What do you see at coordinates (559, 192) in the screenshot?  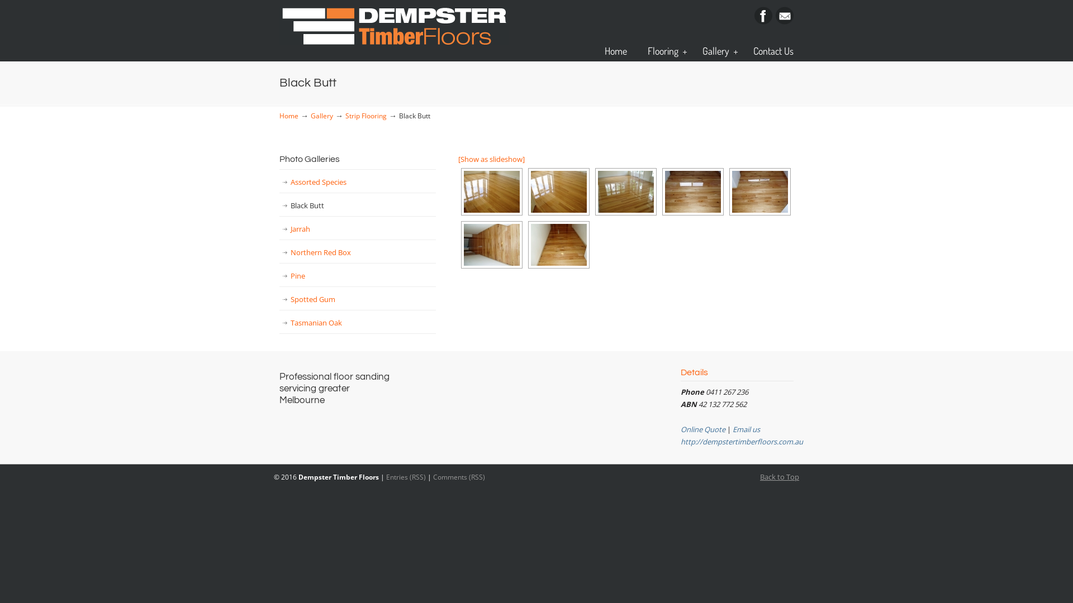 I see `OLYMPUS DIGITAL CAMERA` at bounding box center [559, 192].